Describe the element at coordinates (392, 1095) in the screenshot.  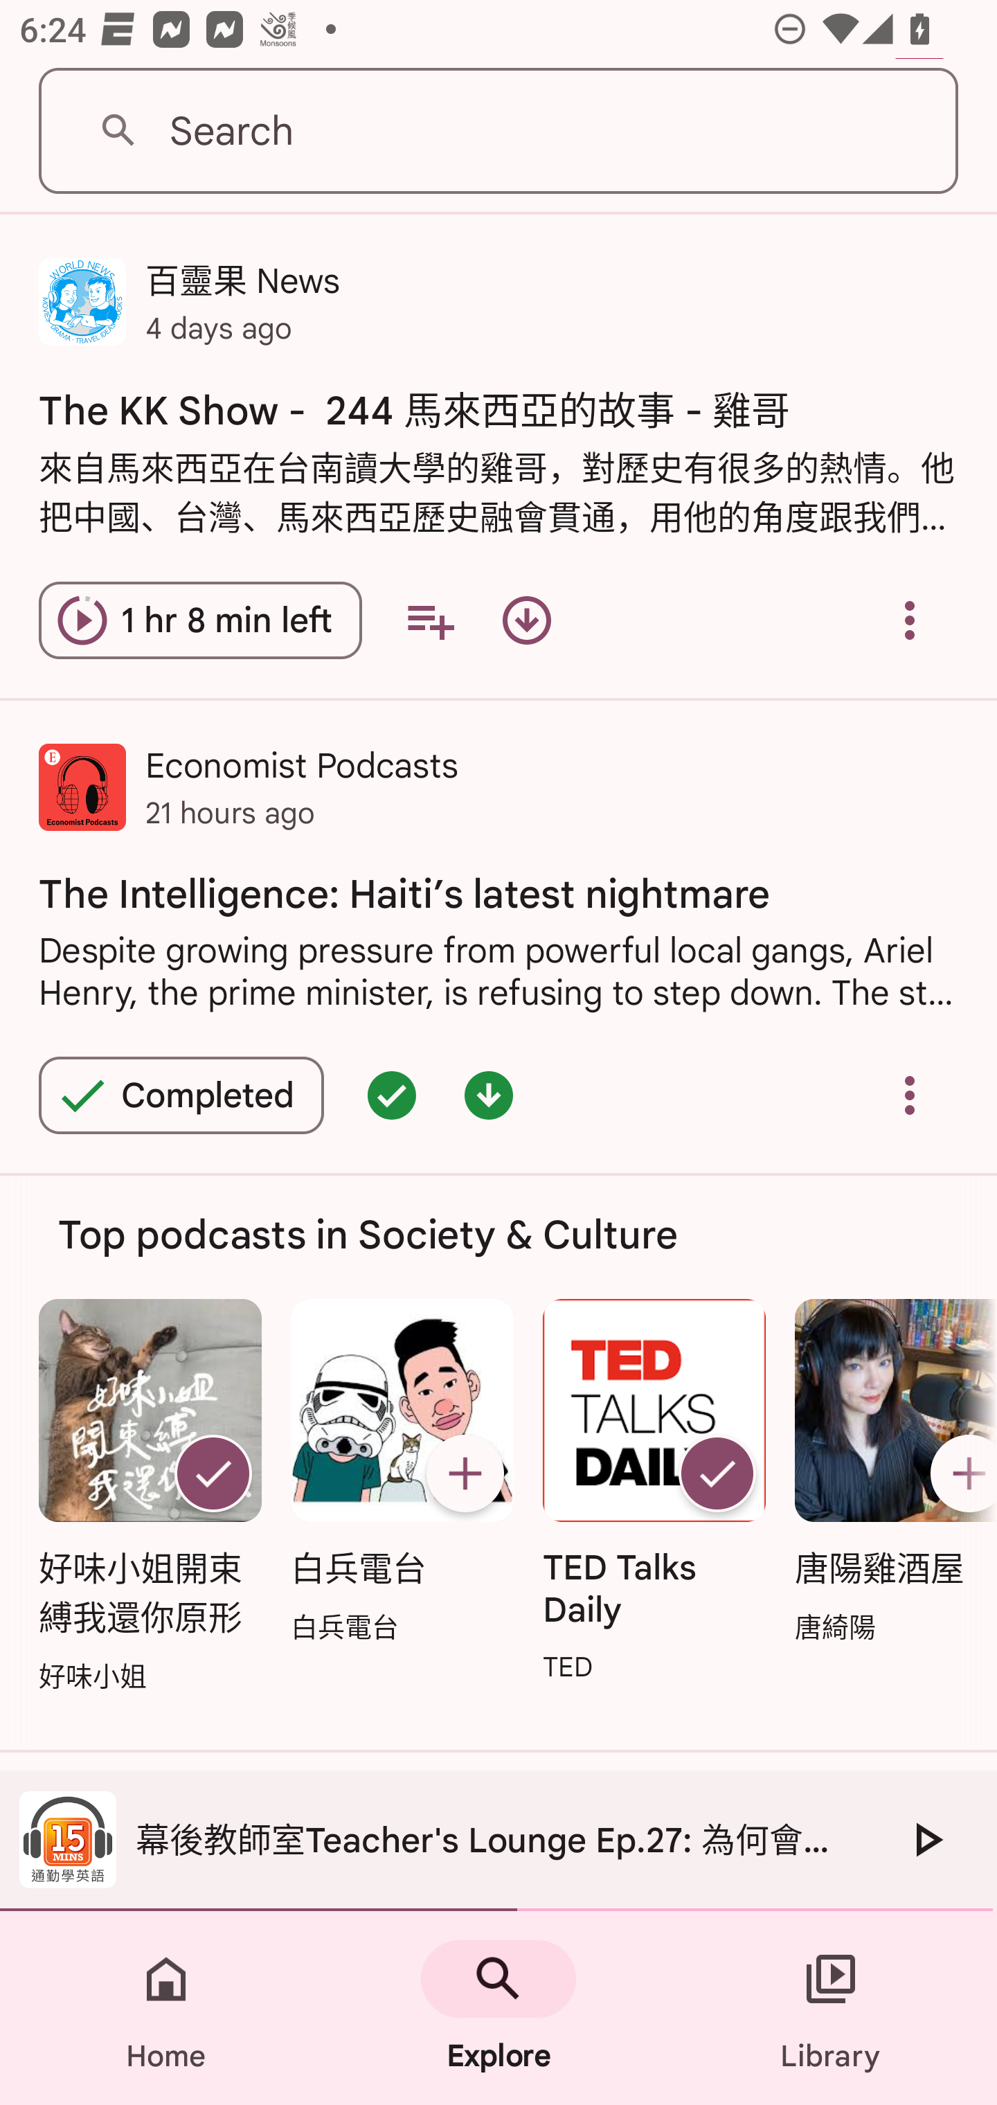
I see `Episode queued - double tap for options` at that location.